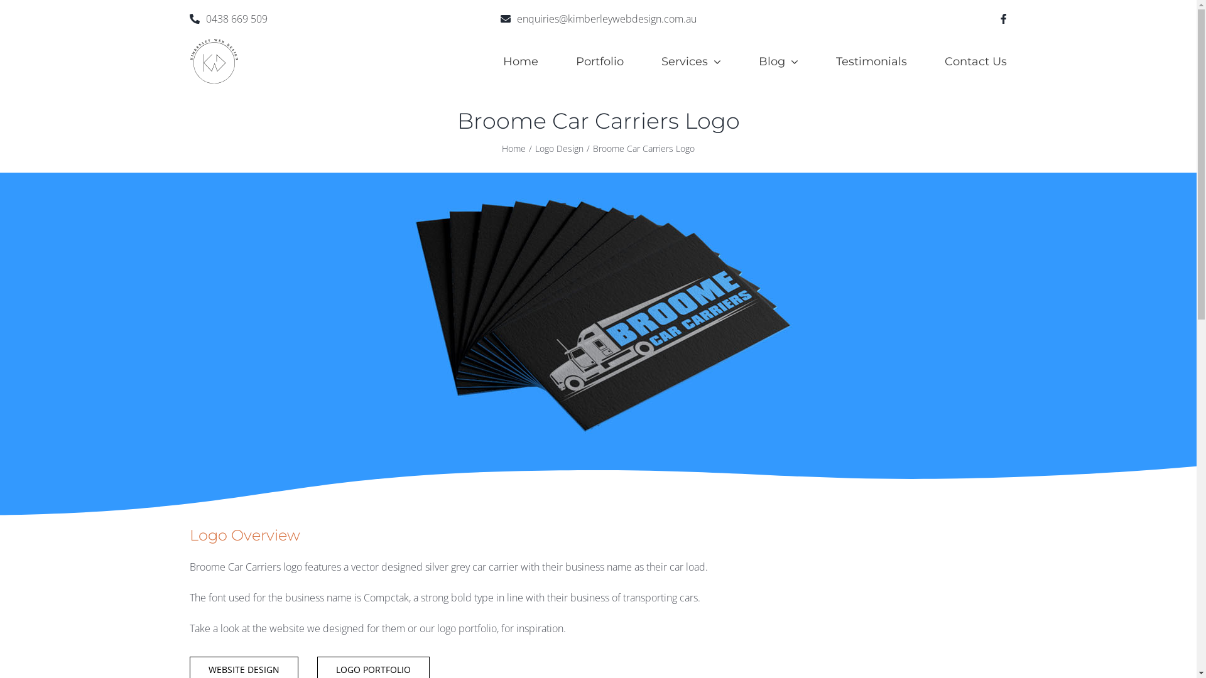  What do you see at coordinates (229, 19) in the screenshot?
I see `0438 669 509` at bounding box center [229, 19].